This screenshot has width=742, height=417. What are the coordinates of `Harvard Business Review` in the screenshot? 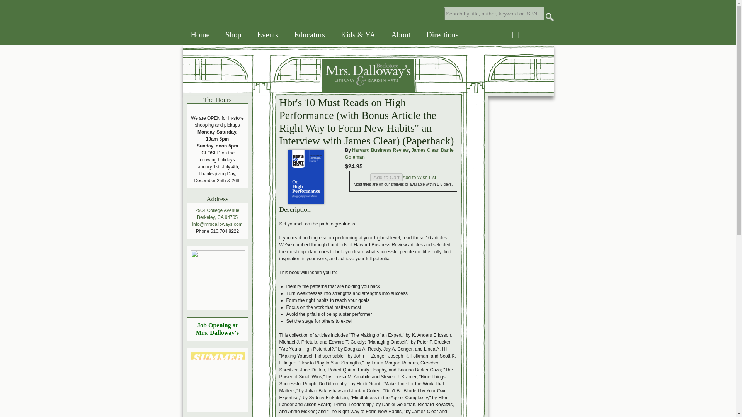 It's located at (380, 150).